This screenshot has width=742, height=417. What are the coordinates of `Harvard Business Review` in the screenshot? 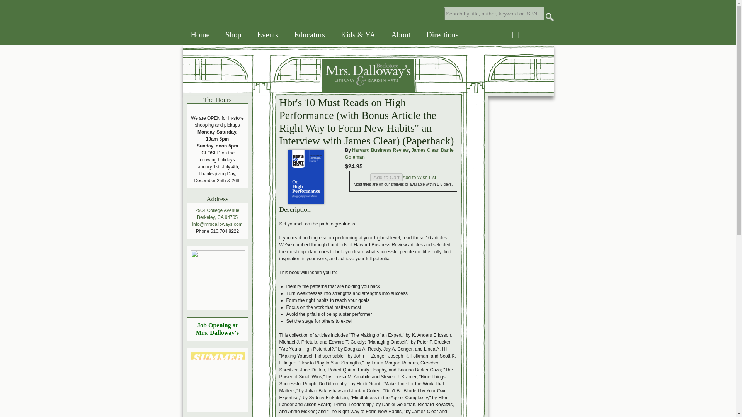 It's located at (380, 150).